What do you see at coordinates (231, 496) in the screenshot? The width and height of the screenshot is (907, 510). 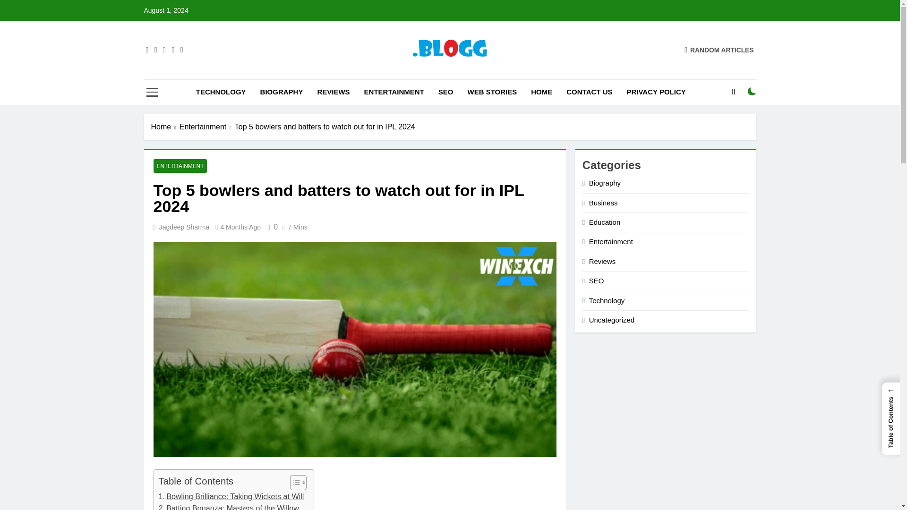 I see ` Bowling Brilliance: Taking Wickets at Will` at bounding box center [231, 496].